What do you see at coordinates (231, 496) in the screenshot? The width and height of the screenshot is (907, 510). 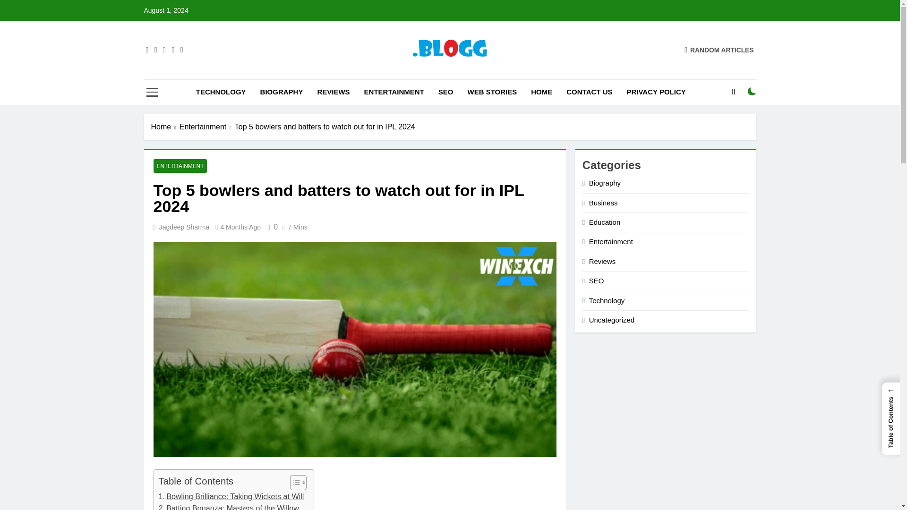 I see ` Bowling Brilliance: Taking Wickets at Will` at bounding box center [231, 496].